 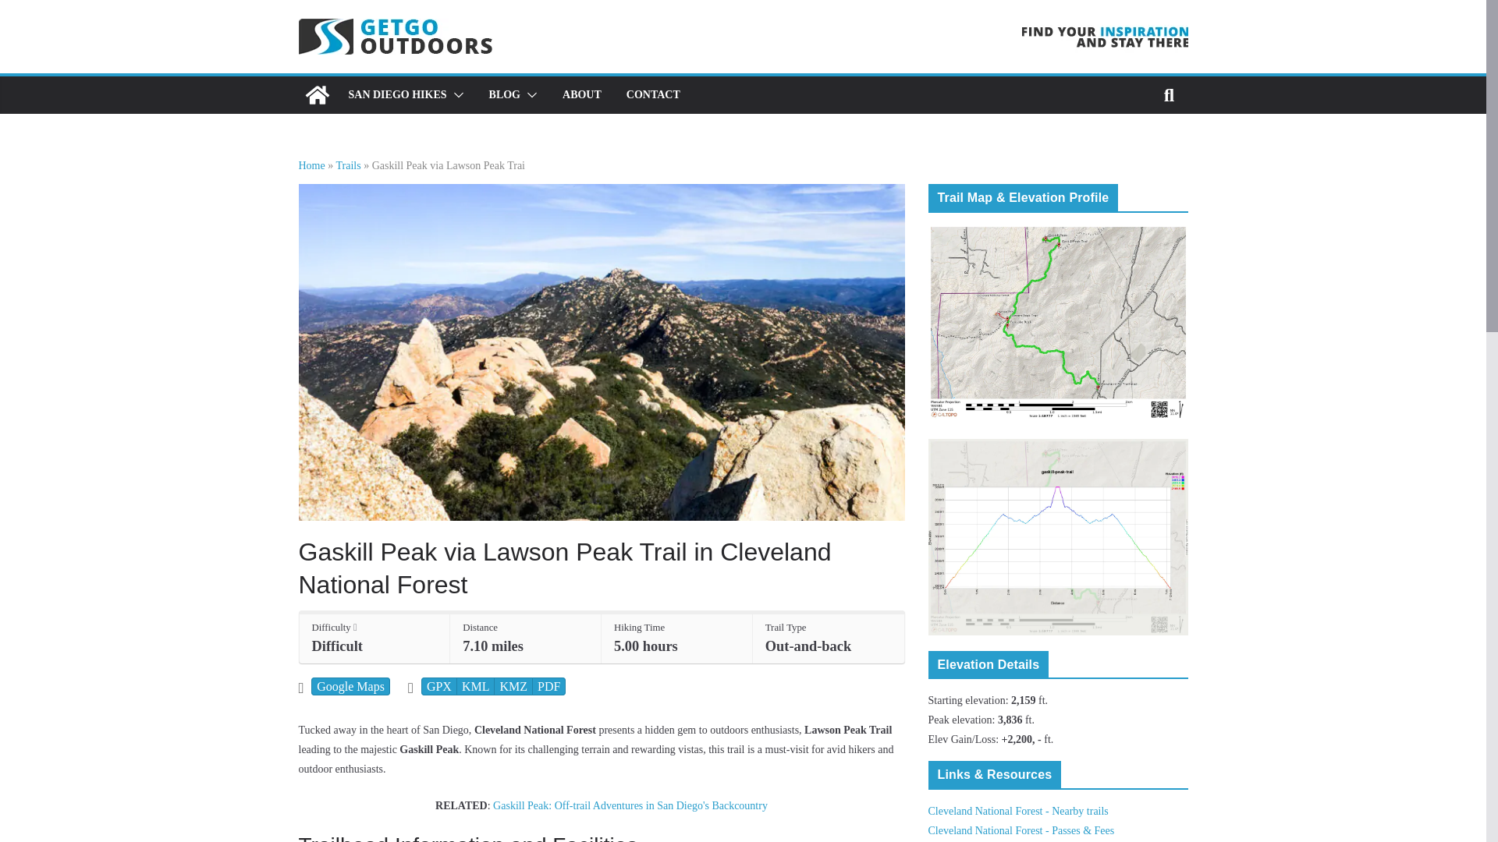 I want to click on ABOUT, so click(x=582, y=95).